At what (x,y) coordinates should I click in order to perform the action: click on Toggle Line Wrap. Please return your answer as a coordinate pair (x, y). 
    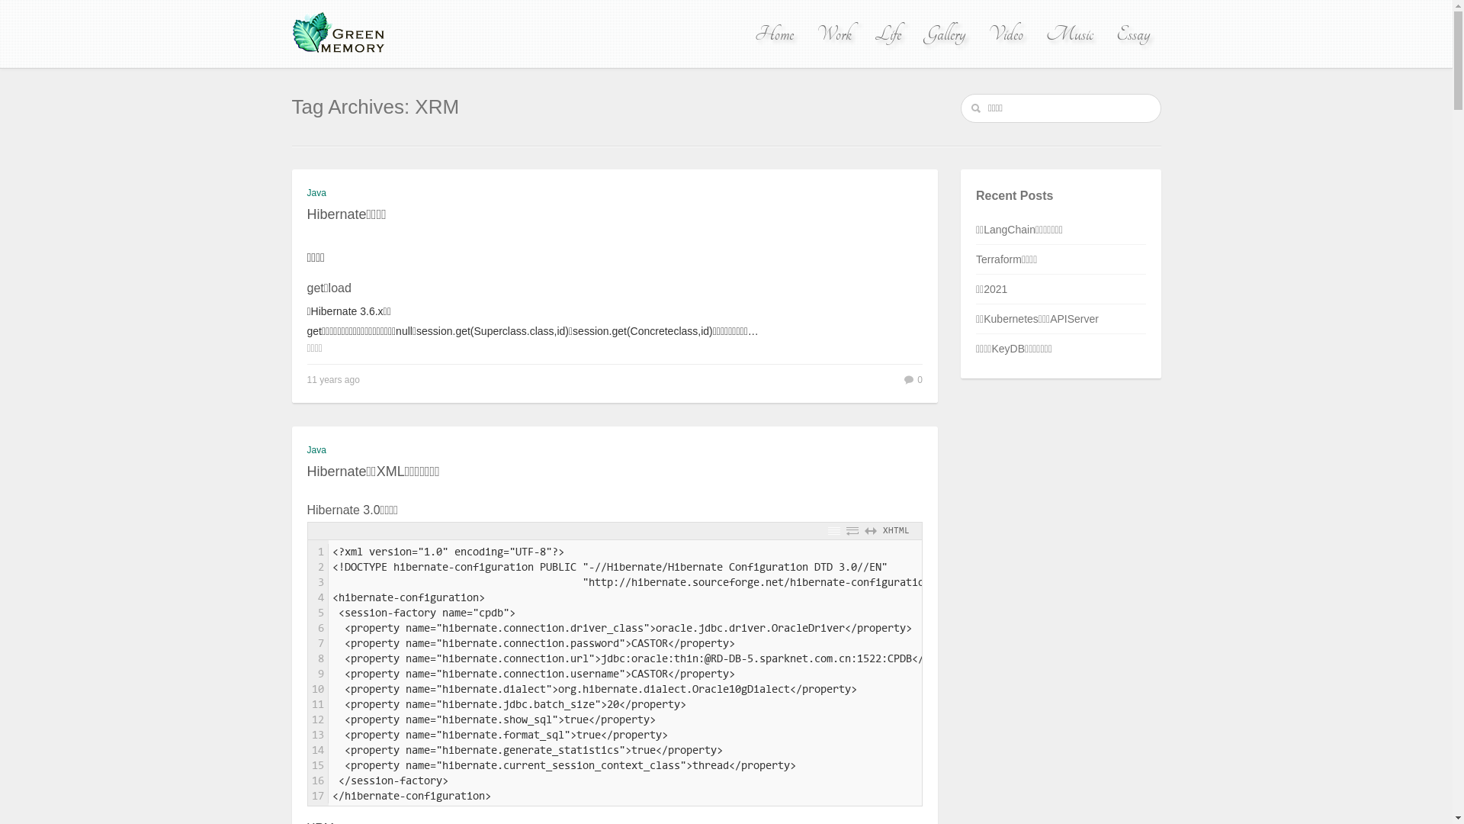
    Looking at the image, I should click on (852, 531).